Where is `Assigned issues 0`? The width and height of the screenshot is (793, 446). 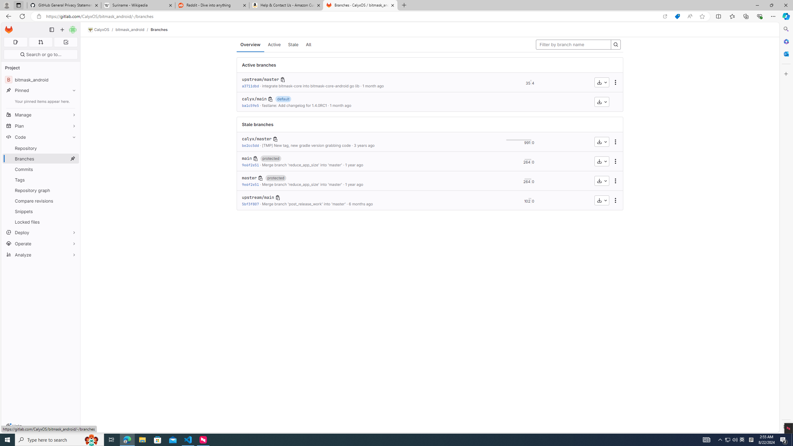 Assigned issues 0 is located at coordinates (15, 42).